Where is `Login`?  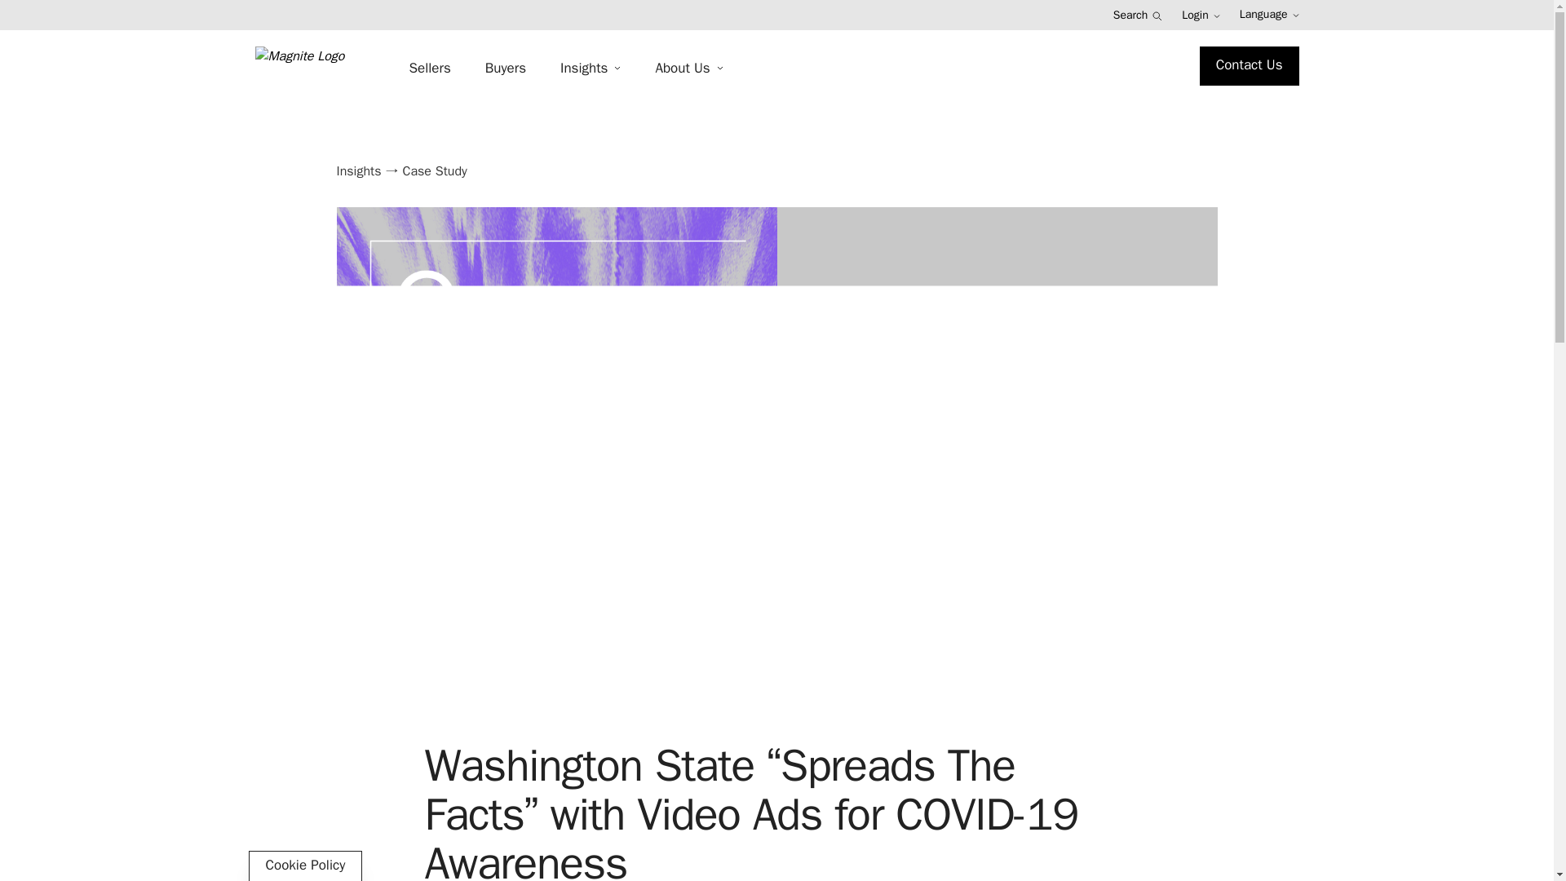 Login is located at coordinates (1201, 15).